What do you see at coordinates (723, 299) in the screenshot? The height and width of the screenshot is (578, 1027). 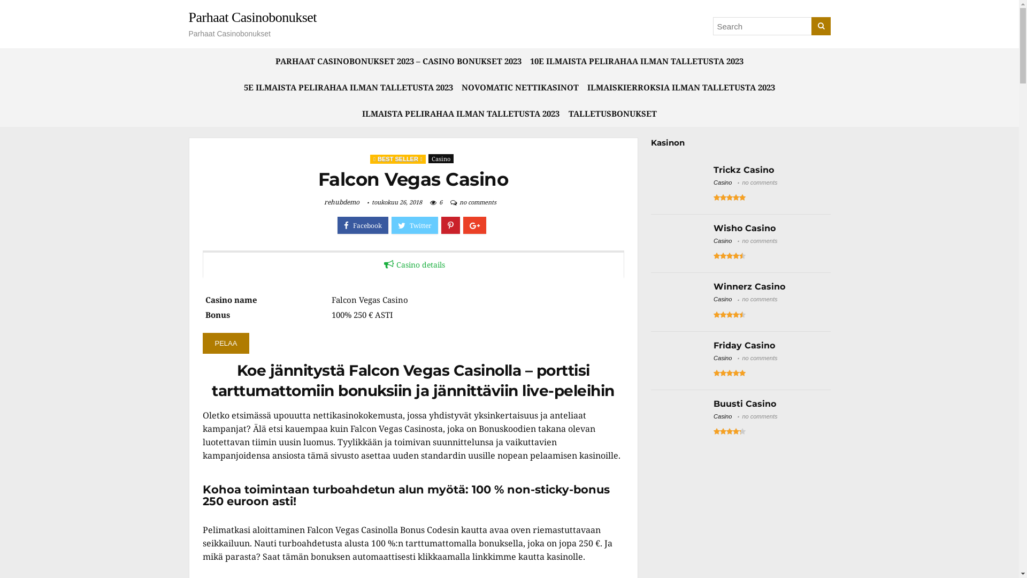 I see `Casino` at bounding box center [723, 299].